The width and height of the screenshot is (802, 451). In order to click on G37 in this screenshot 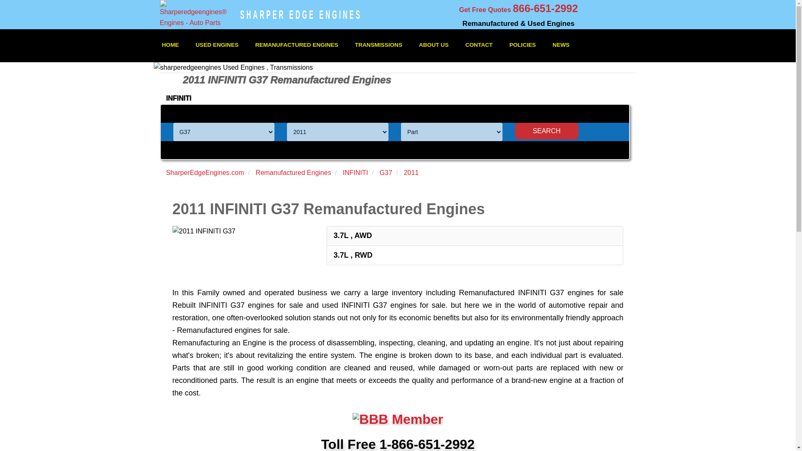, I will do `click(386, 173)`.